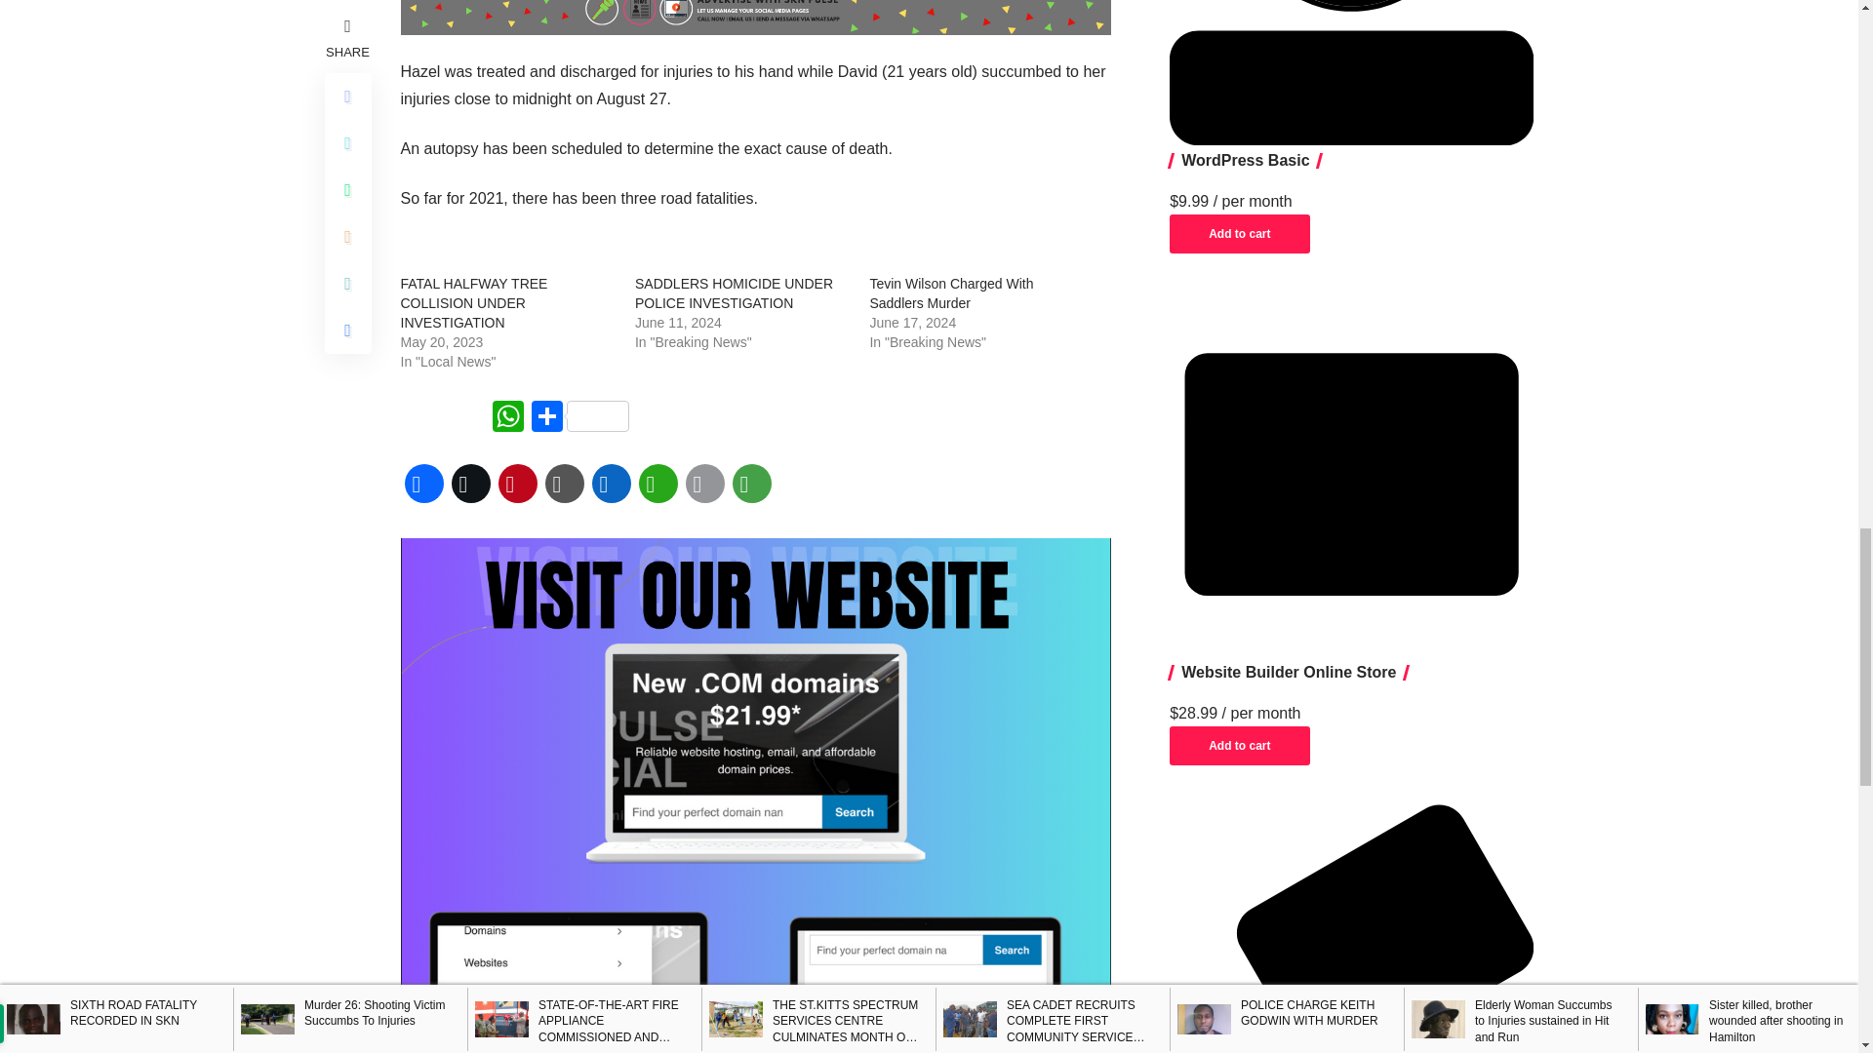  What do you see at coordinates (564, 483) in the screenshot?
I see `Copy Link` at bounding box center [564, 483].